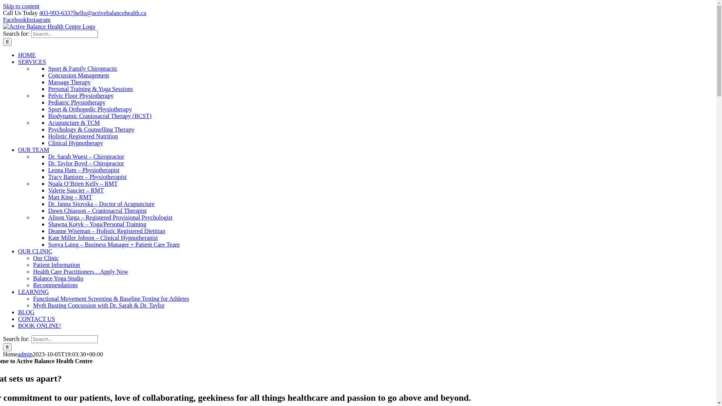  I want to click on Myth Busting Concussion with Dr. Sarah & Dr. Taylor, so click(99, 305).